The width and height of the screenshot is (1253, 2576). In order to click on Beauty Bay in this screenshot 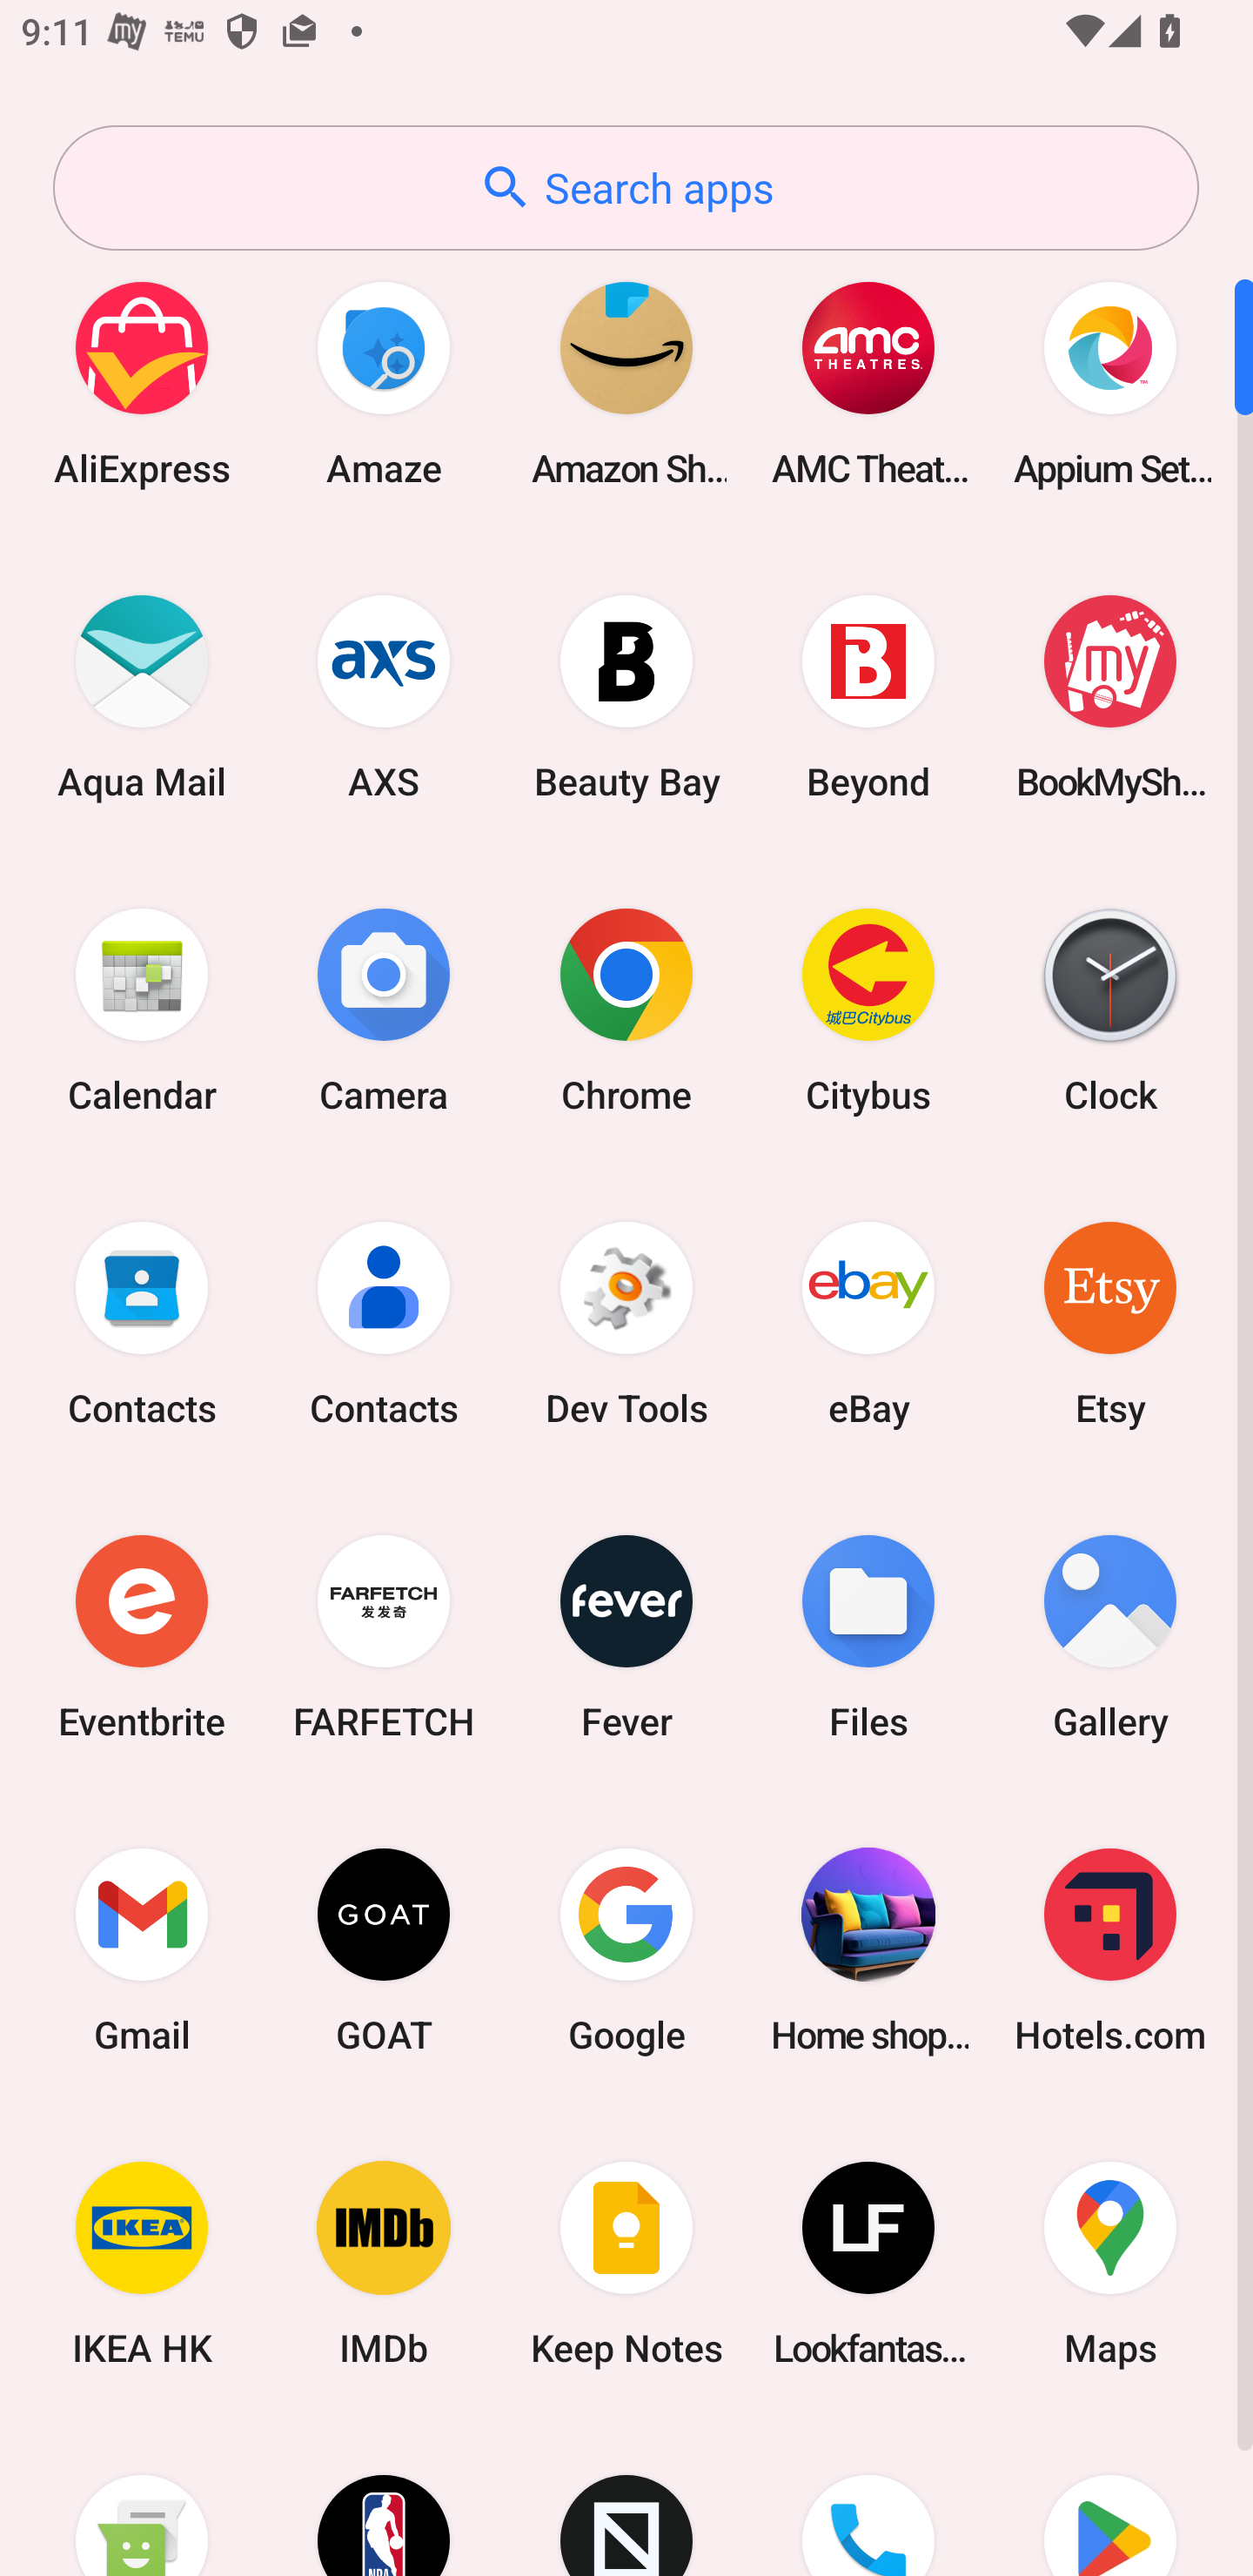, I will do `click(626, 696)`.